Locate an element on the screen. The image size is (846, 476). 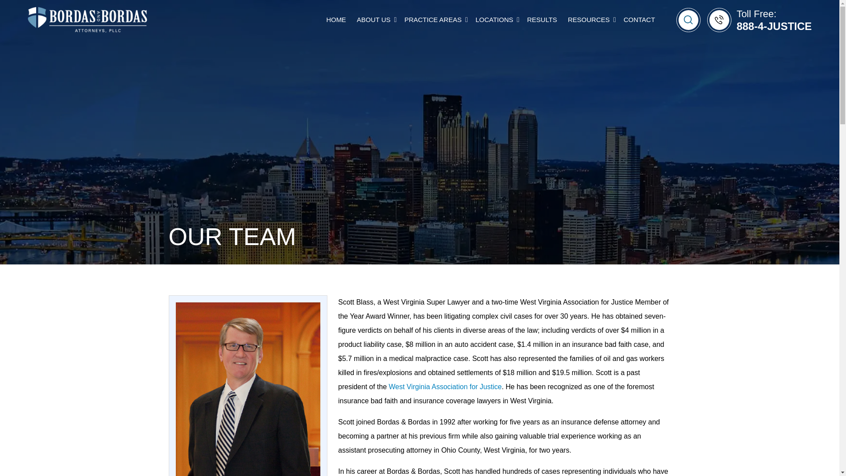
HOME is located at coordinates (336, 20).